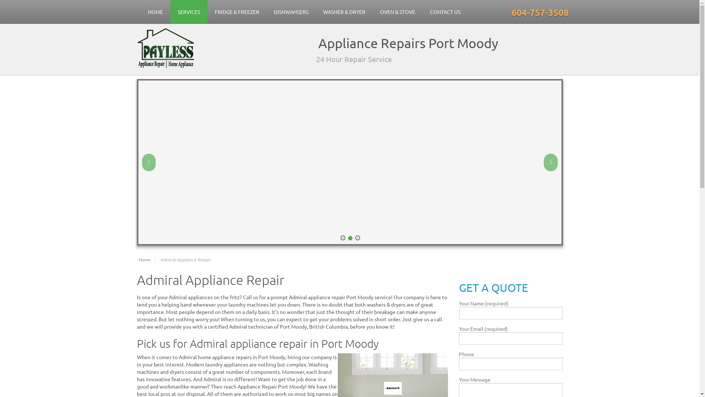 The image size is (705, 397). What do you see at coordinates (540, 12) in the screenshot?
I see `604-757-3508` at bounding box center [540, 12].